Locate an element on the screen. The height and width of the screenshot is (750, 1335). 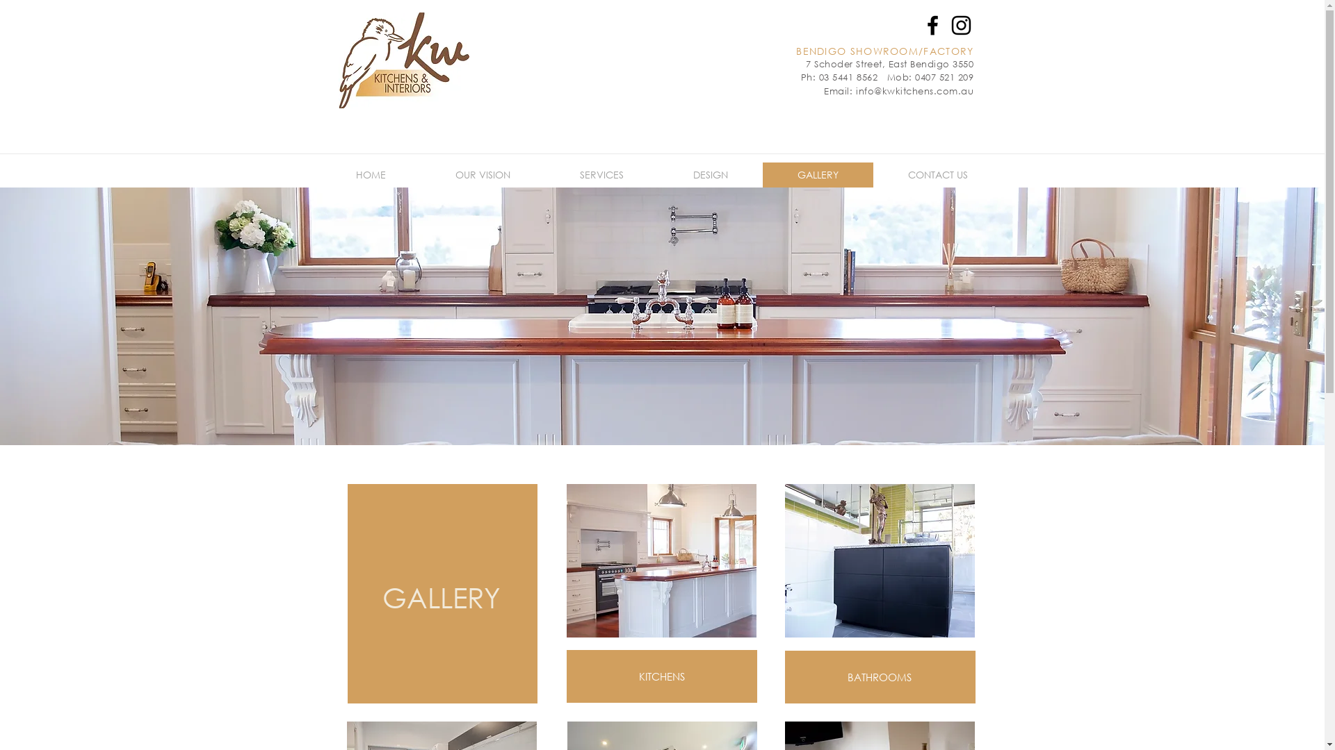
CONTACT US is located at coordinates (938, 175).